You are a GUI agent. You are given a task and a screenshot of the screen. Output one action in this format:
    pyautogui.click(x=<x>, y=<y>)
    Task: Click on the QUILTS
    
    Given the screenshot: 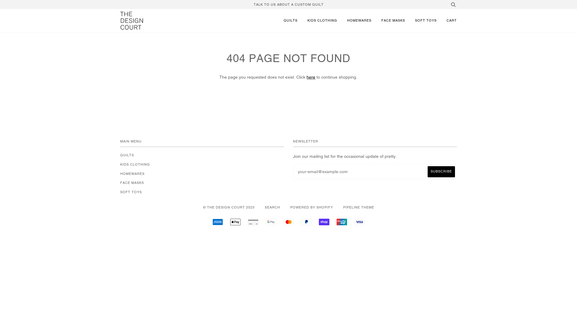 What is the action you would take?
    pyautogui.click(x=291, y=21)
    